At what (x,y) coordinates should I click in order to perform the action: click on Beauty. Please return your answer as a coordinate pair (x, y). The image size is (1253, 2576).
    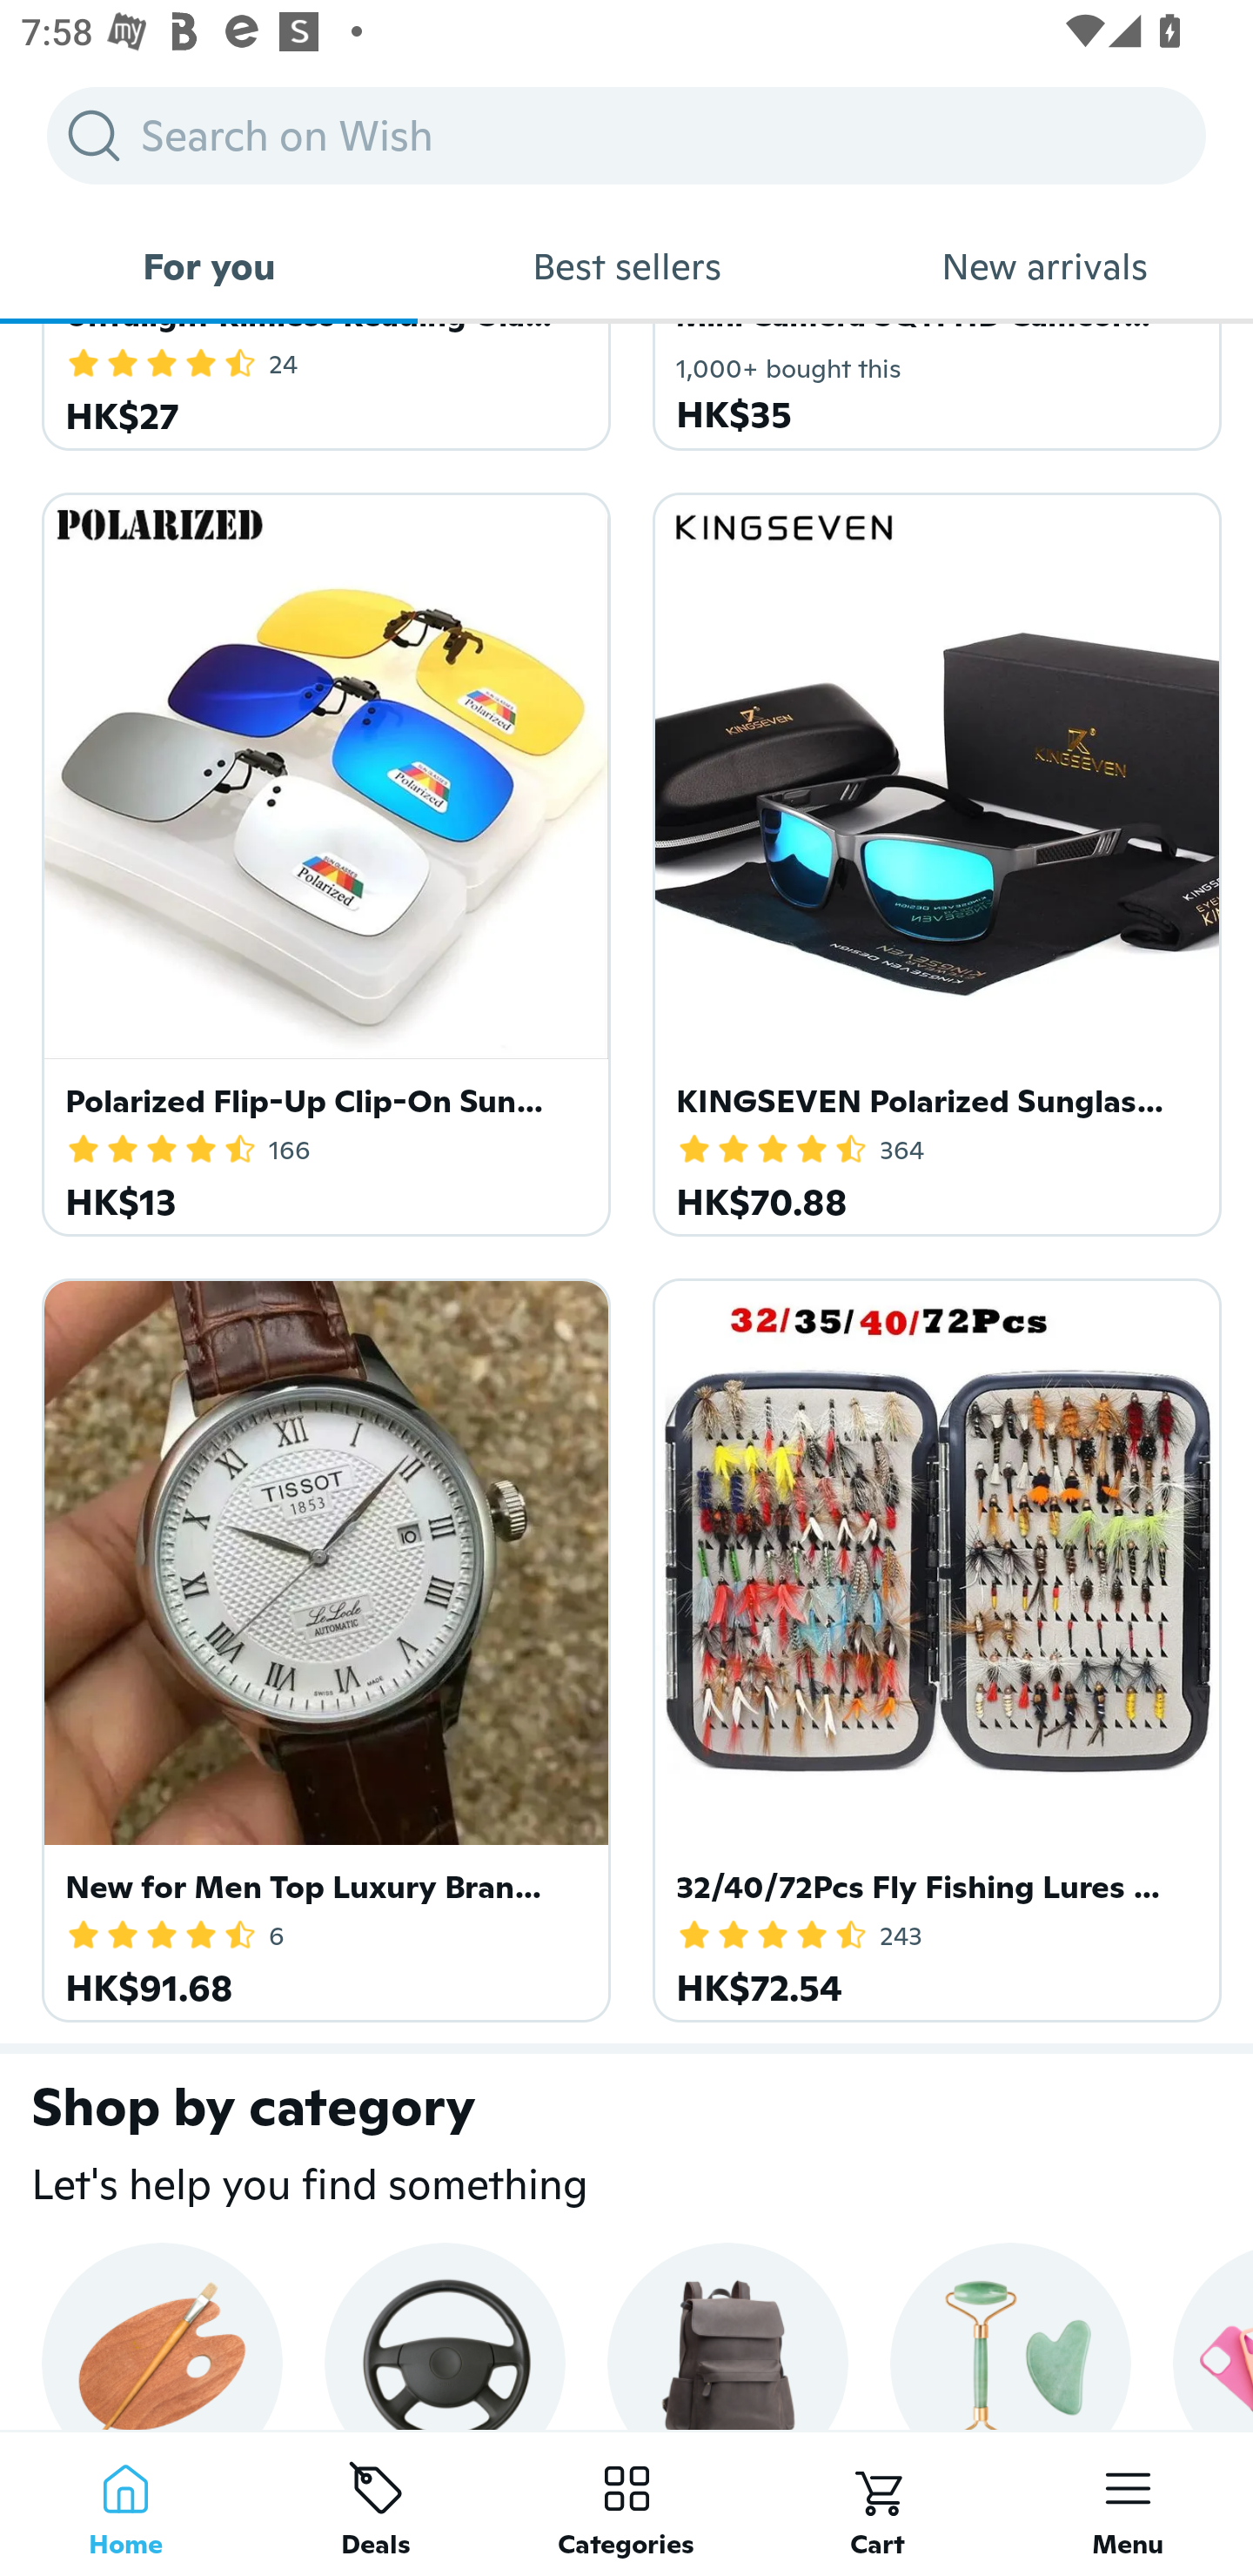
    Looking at the image, I should click on (1010, 2336).